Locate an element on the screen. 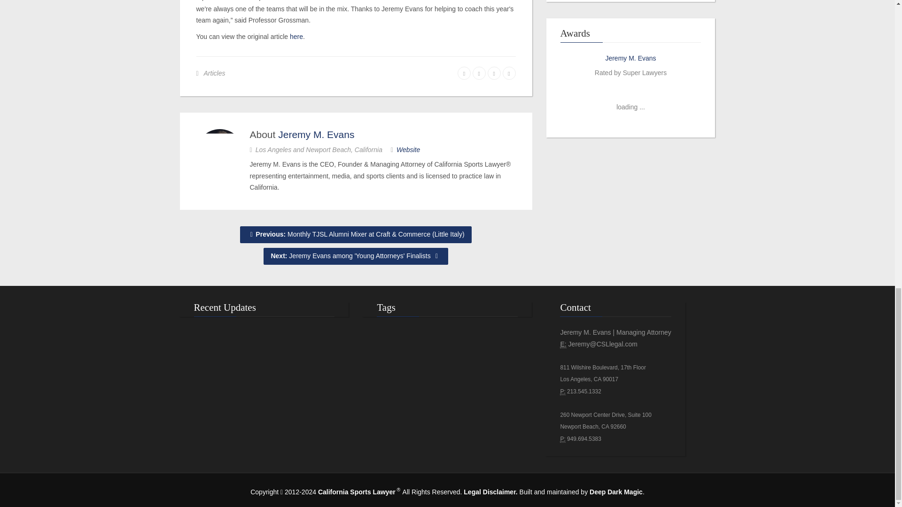  Next: Jeremy Evans among 'Young Attorneys' Finalists is located at coordinates (355, 256).